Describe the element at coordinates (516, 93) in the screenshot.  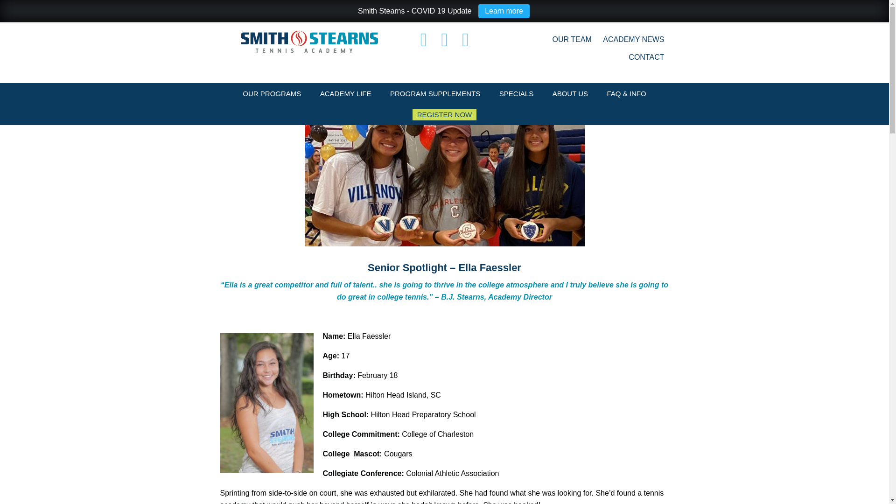
I see `SPECIALS` at that location.